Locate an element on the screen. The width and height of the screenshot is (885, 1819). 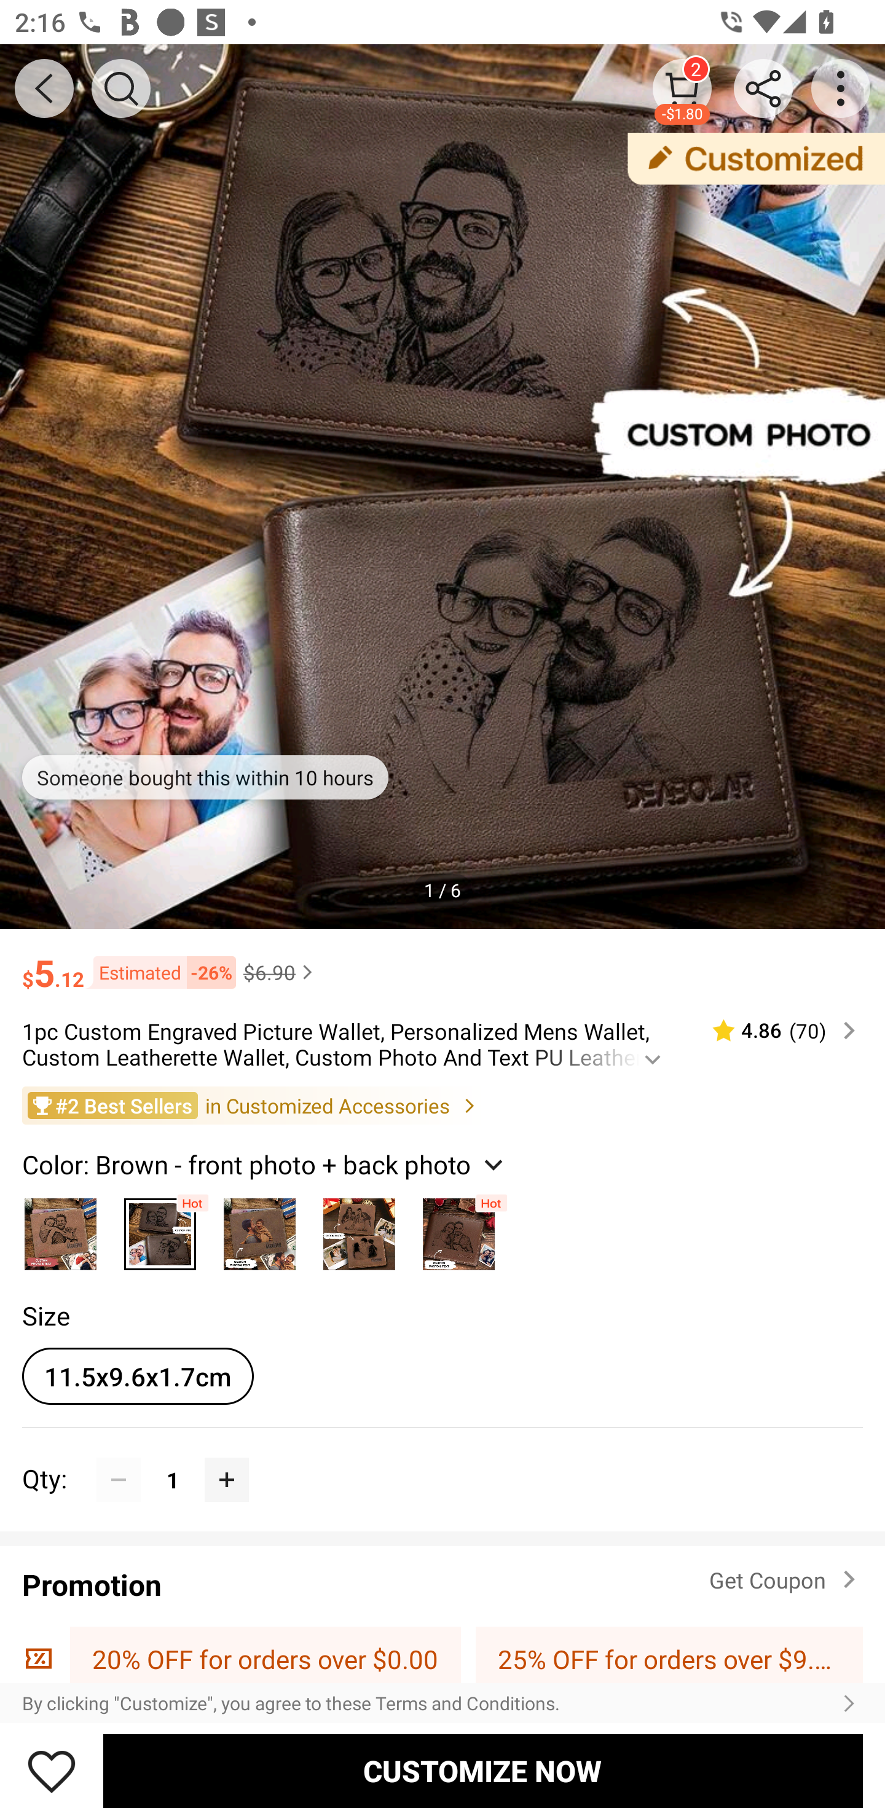
2 -$1.80 is located at coordinates (682, 88).